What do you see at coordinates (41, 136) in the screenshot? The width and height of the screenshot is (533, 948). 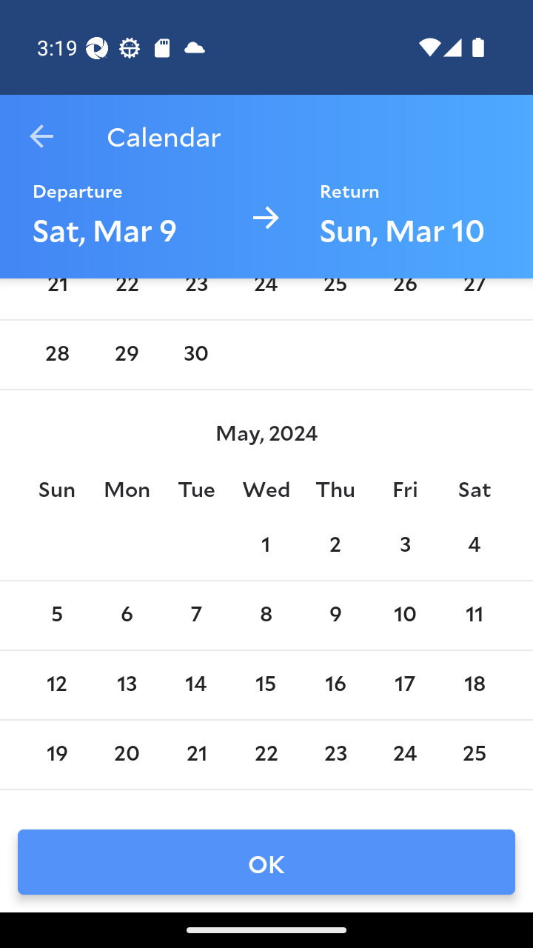 I see `Navigate up` at bounding box center [41, 136].